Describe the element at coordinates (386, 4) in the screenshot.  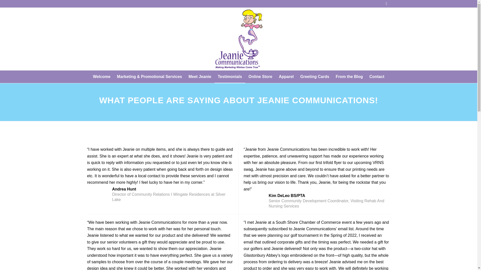
I see `LinkedIn` at that location.